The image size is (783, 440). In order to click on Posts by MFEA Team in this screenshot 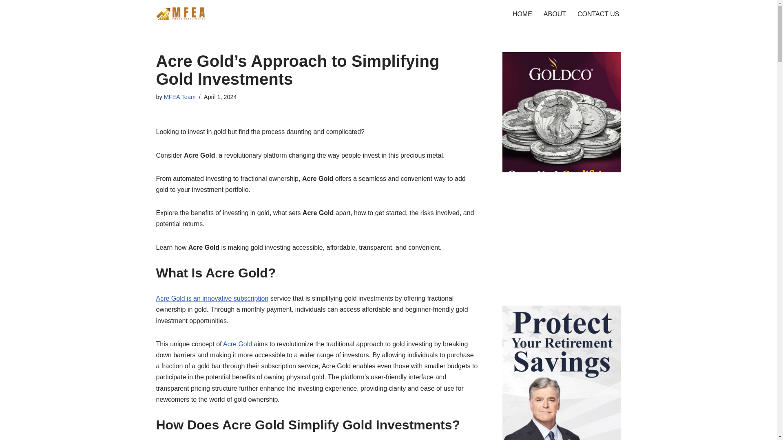, I will do `click(179, 97)`.